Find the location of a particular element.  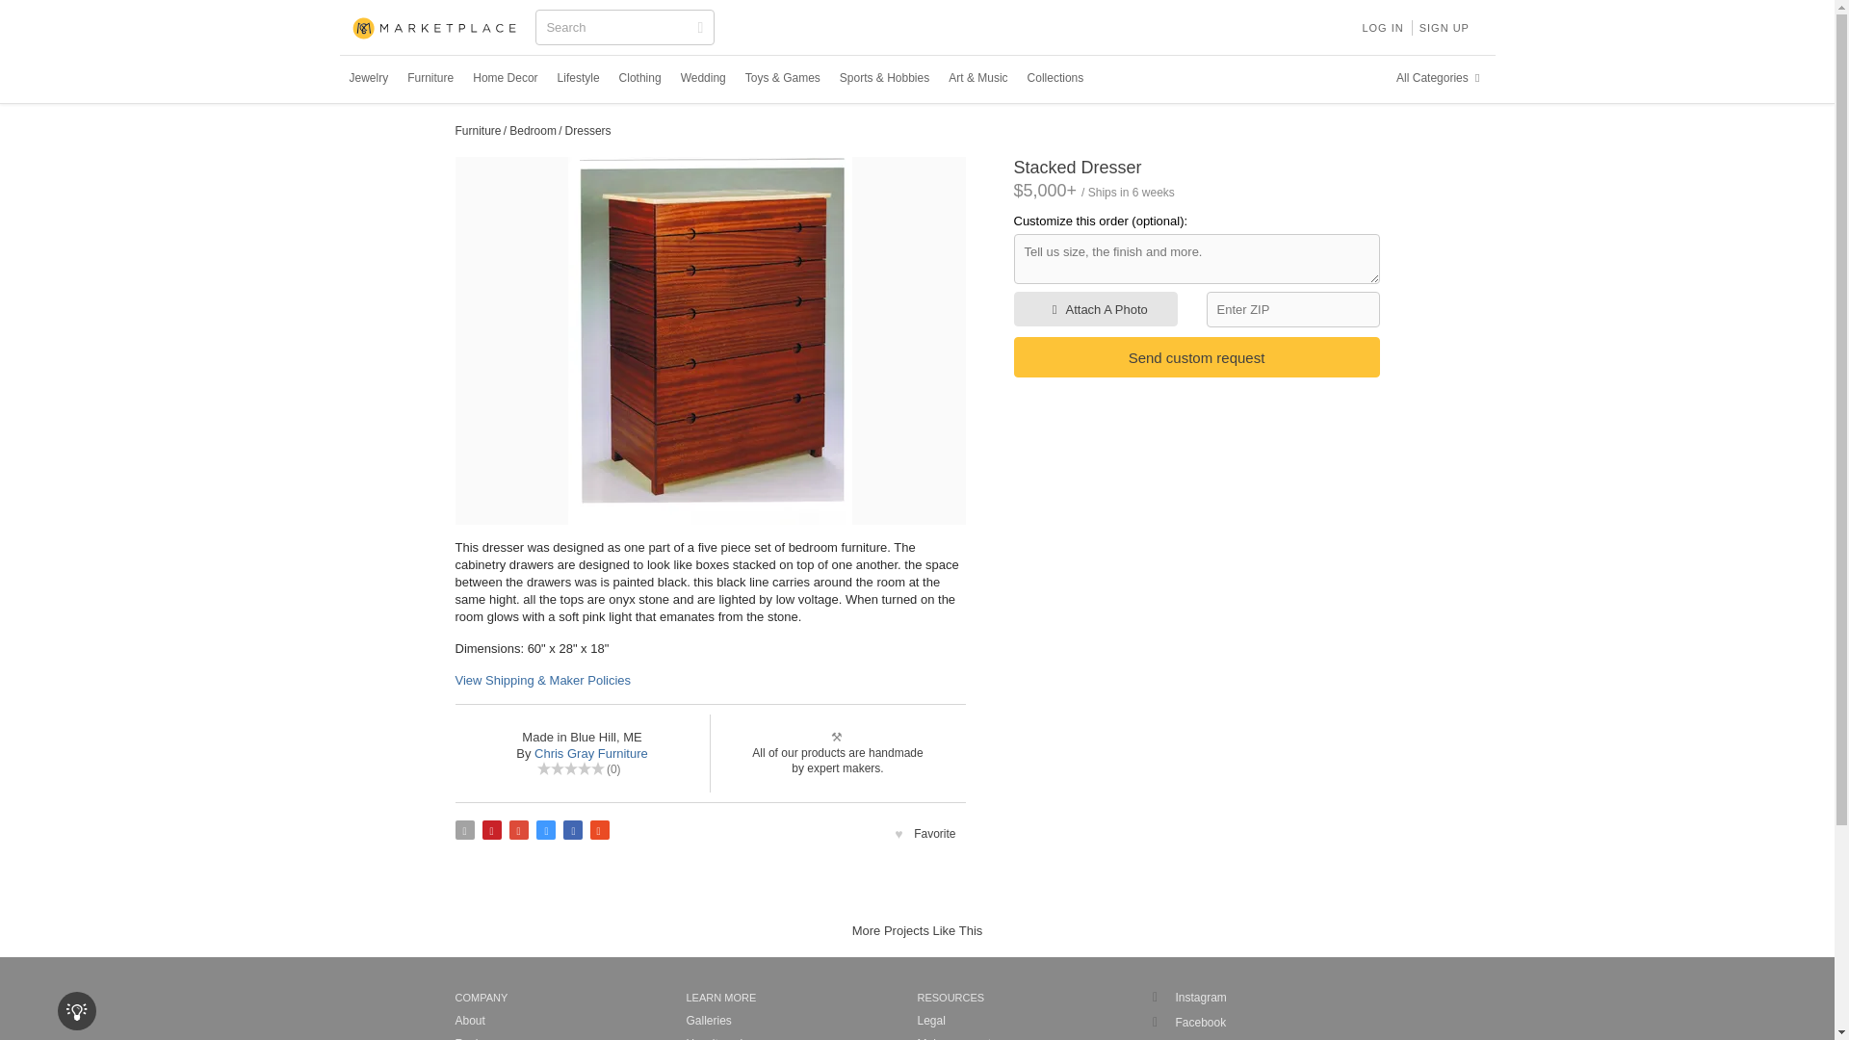

All Categories is located at coordinates (1441, 78).